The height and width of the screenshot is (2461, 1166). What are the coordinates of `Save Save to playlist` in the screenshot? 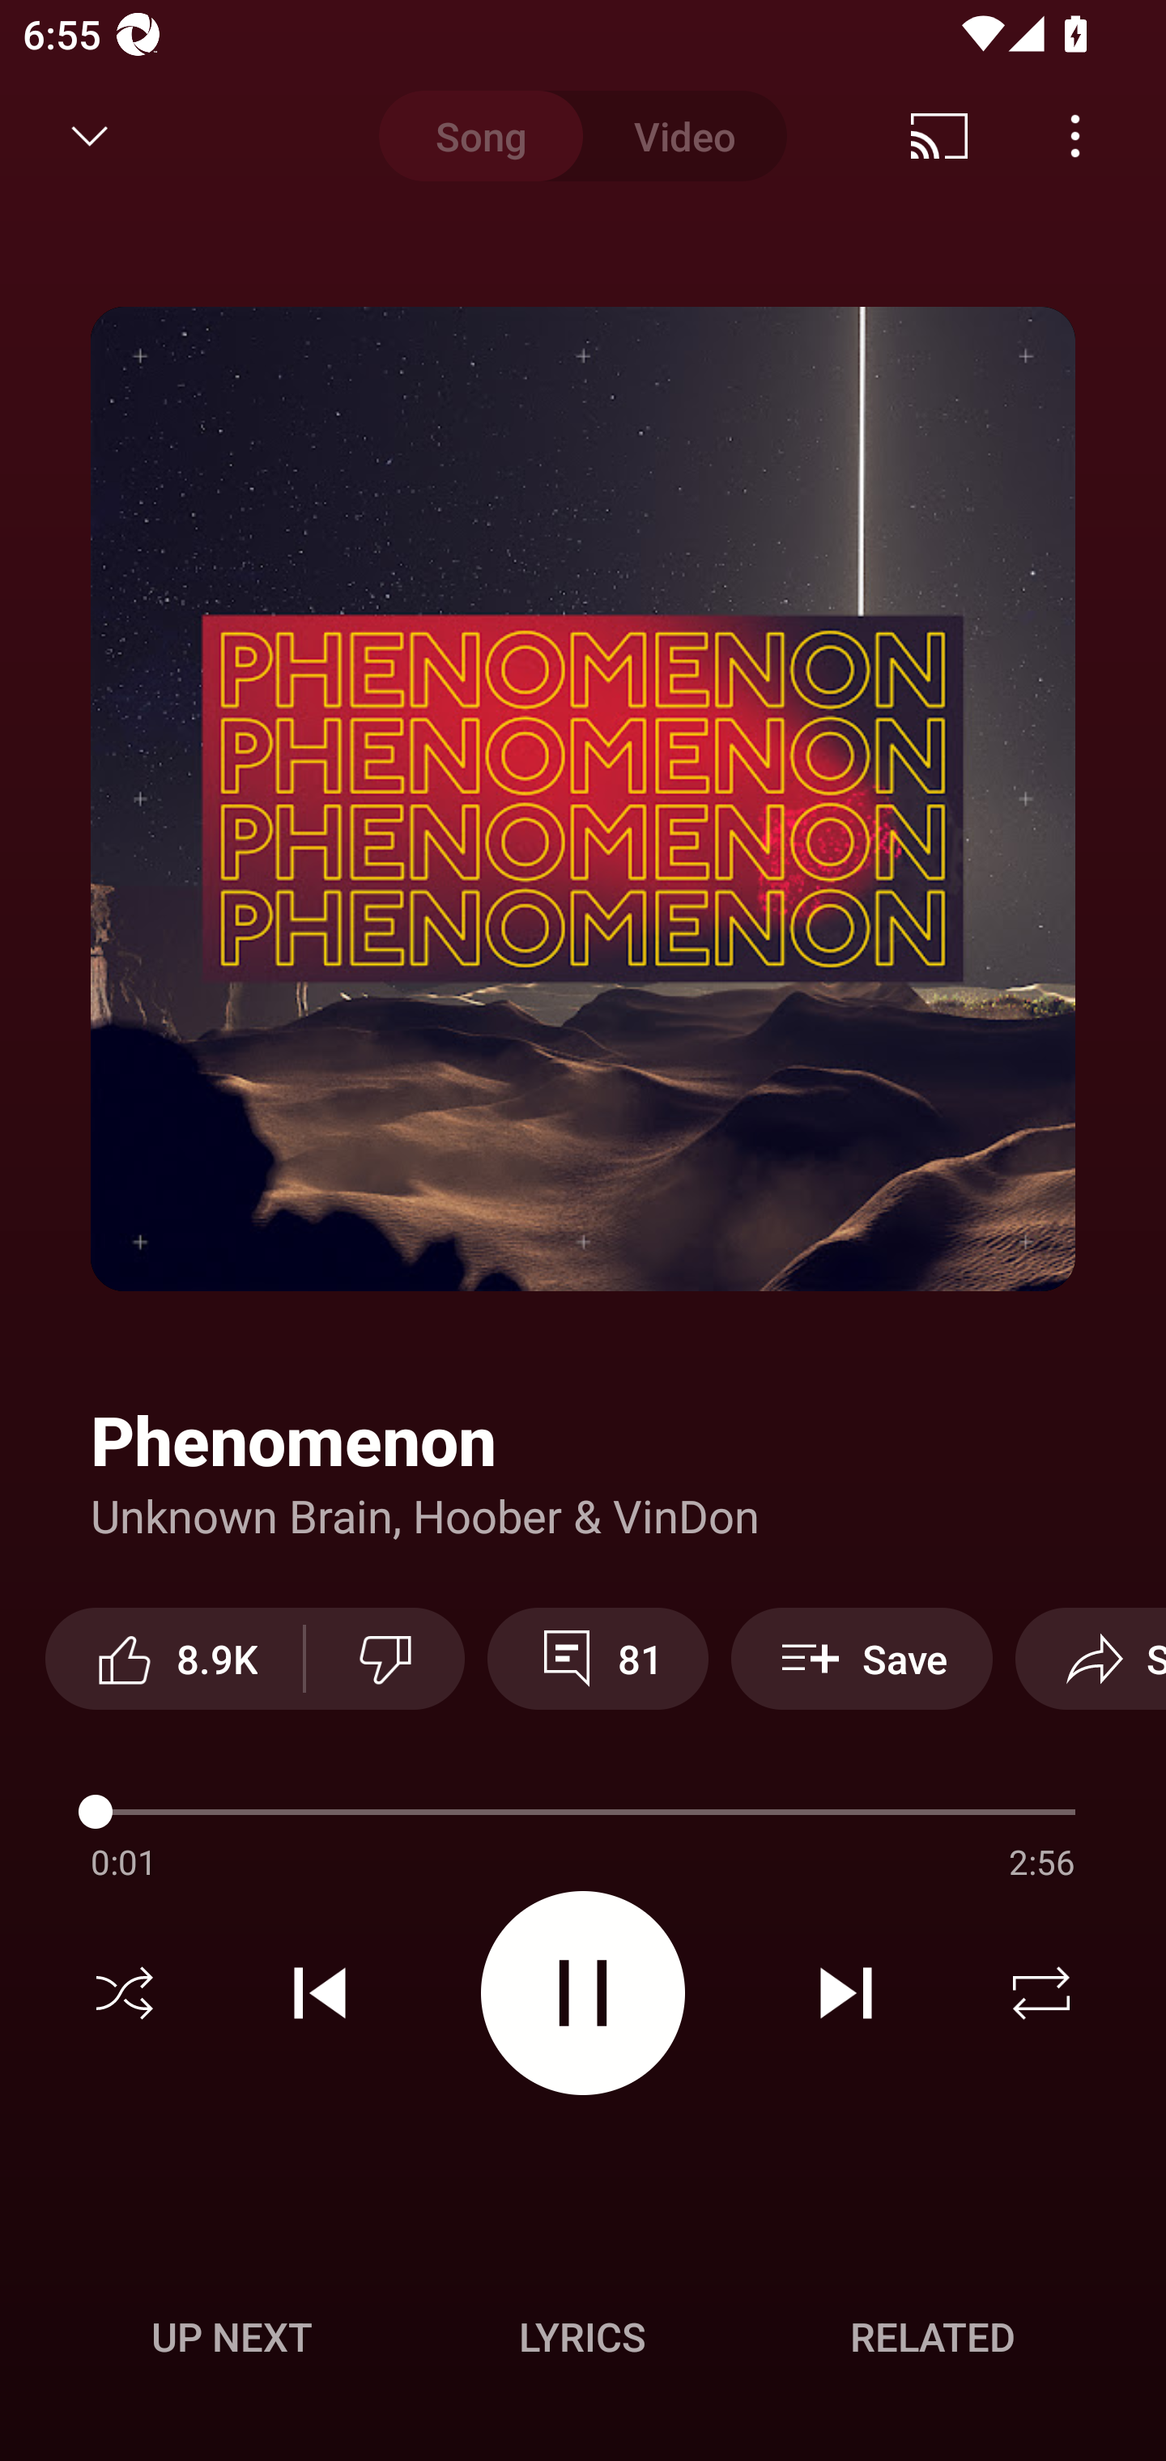 It's located at (862, 1658).